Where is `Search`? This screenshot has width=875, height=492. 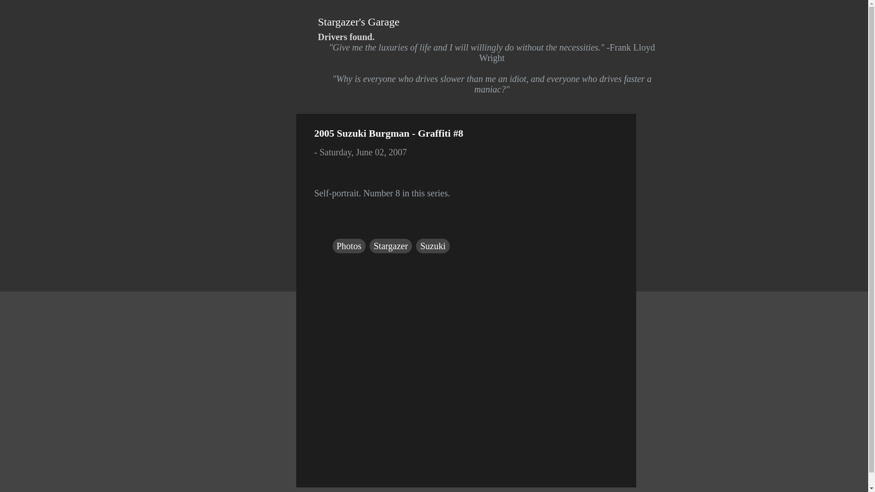 Search is located at coordinates (23, 11).